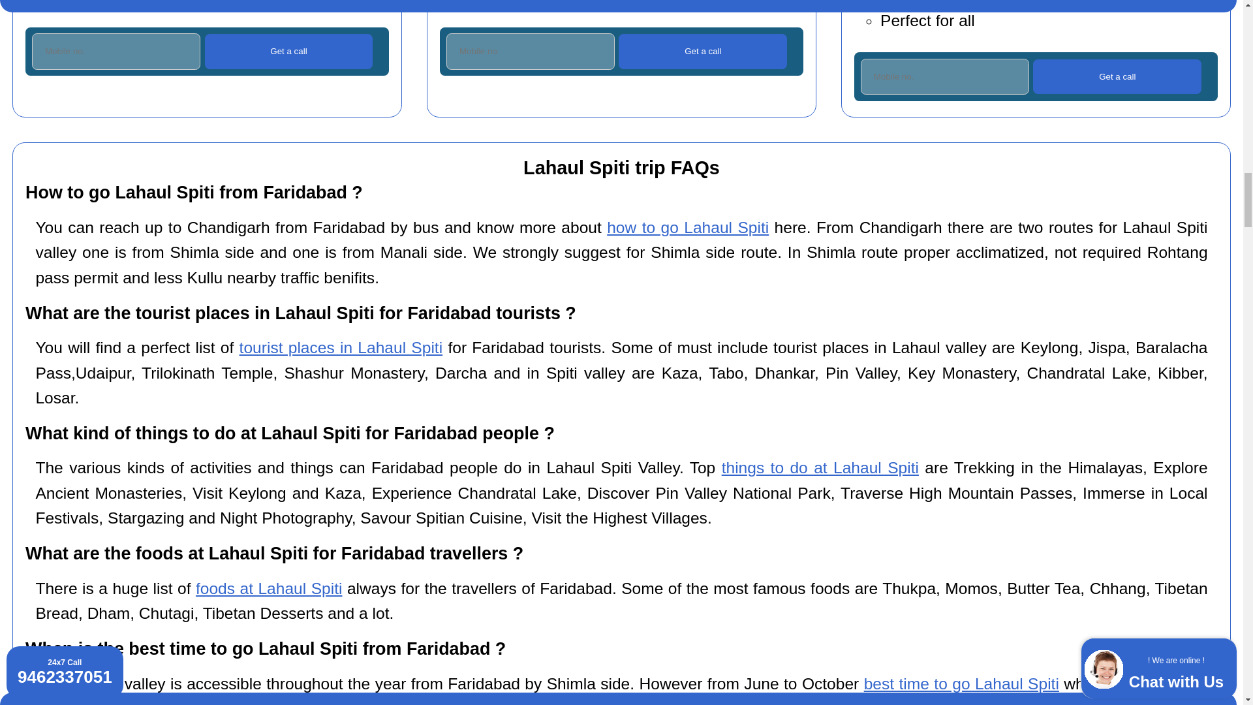 The image size is (1253, 705). I want to click on Enter your Mo. no. only digits, so click(530, 51).